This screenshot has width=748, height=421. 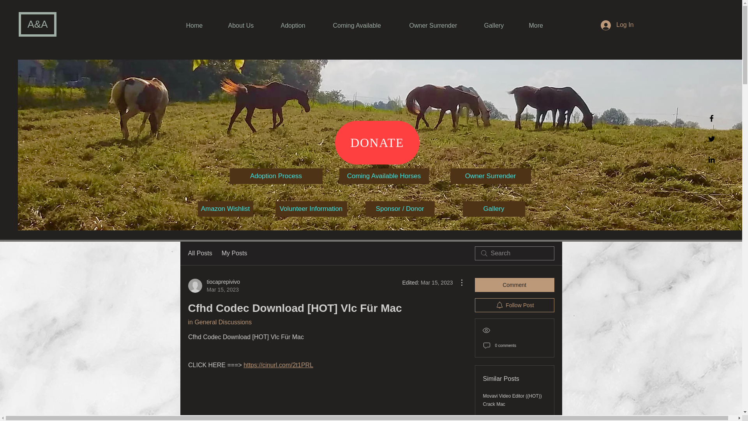 What do you see at coordinates (226, 209) in the screenshot?
I see `Amazon Wishlist` at bounding box center [226, 209].